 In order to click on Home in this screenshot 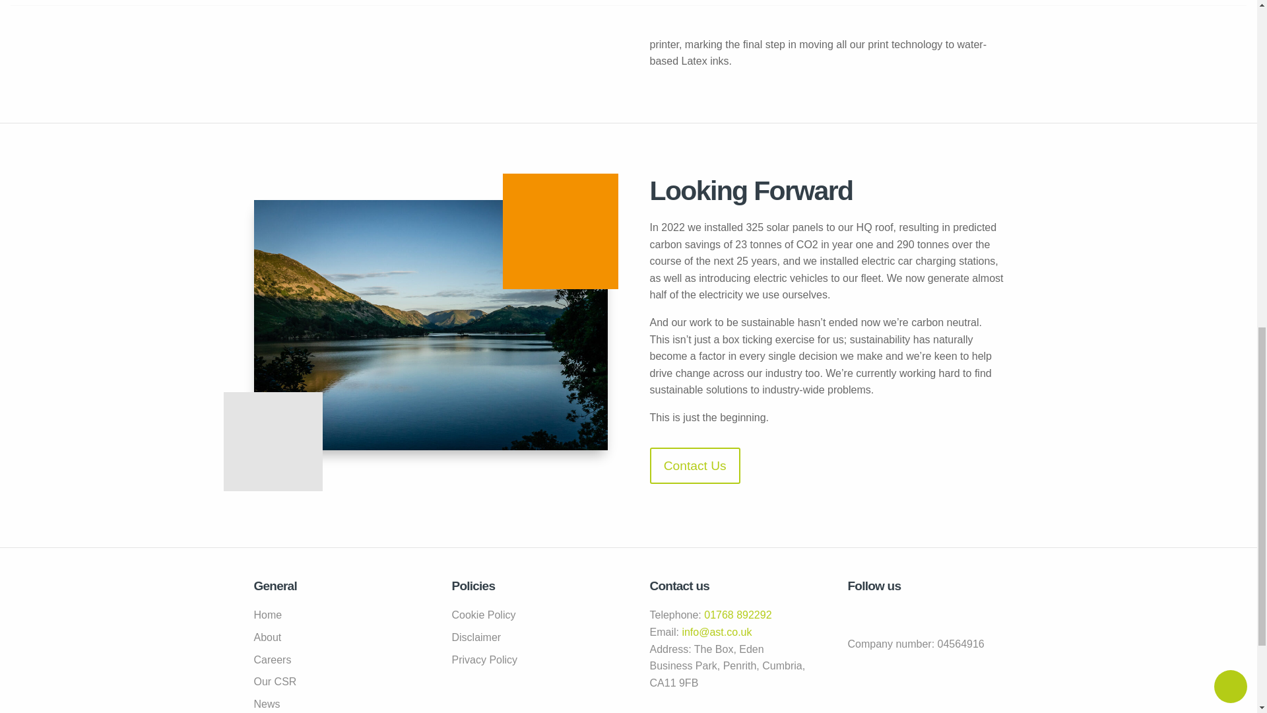, I will do `click(331, 615)`.